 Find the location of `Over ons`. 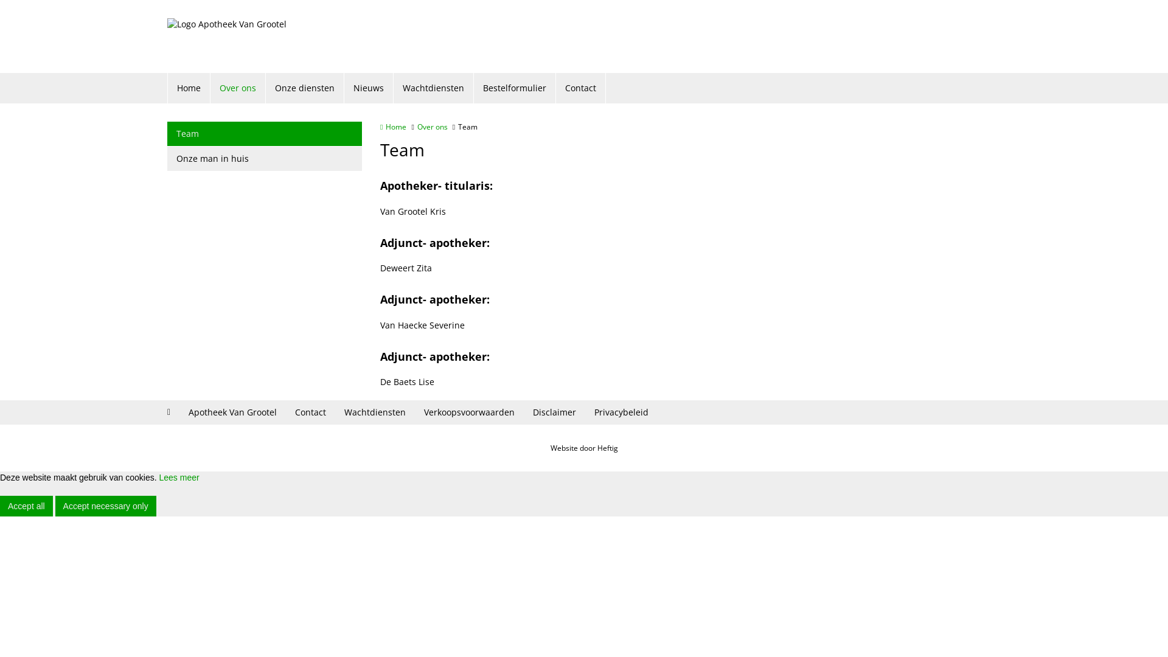

Over ons is located at coordinates (433, 127).